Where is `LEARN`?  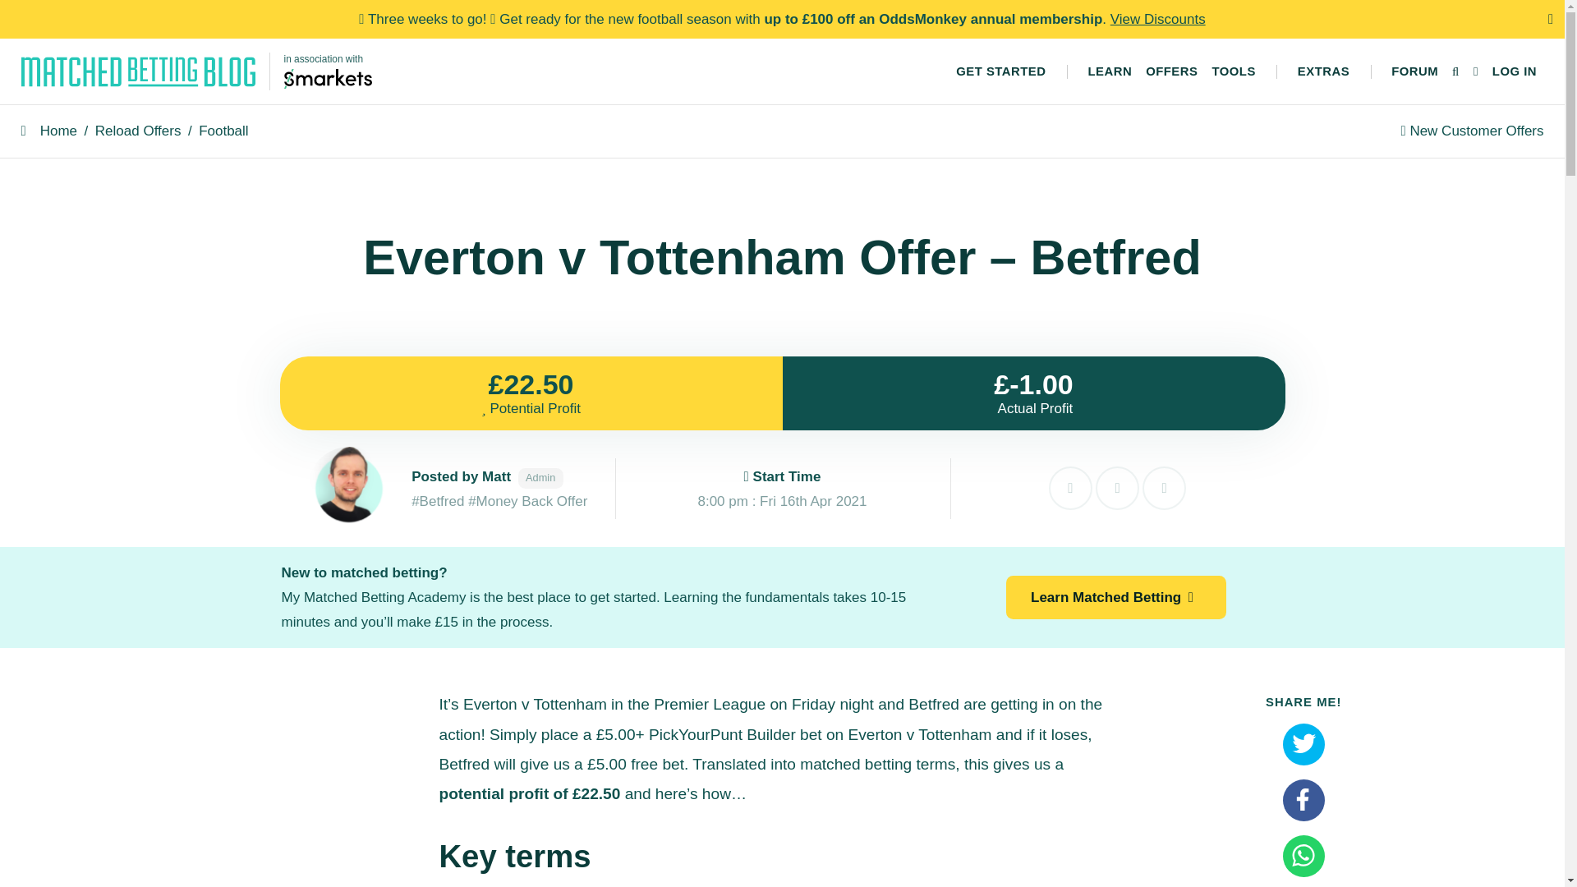 LEARN is located at coordinates (1109, 71).